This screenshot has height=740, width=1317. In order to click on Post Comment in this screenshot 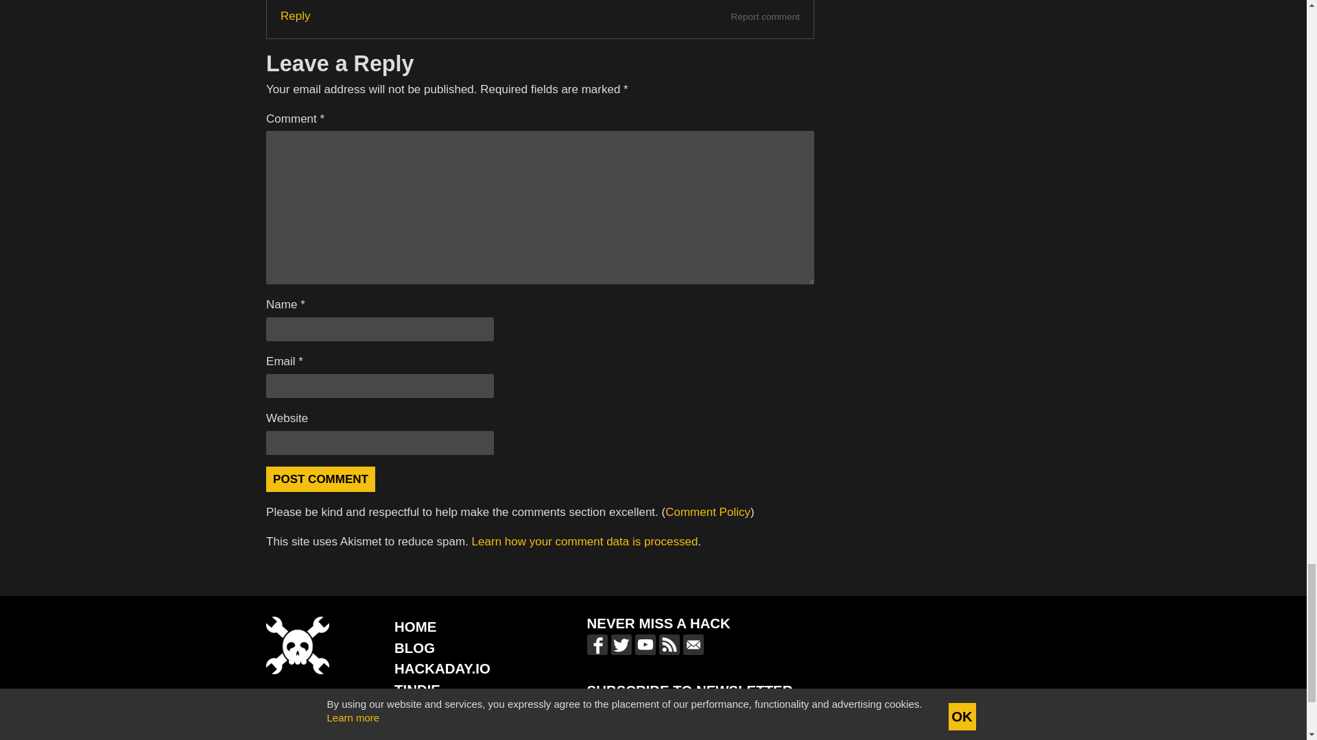, I will do `click(320, 480)`.